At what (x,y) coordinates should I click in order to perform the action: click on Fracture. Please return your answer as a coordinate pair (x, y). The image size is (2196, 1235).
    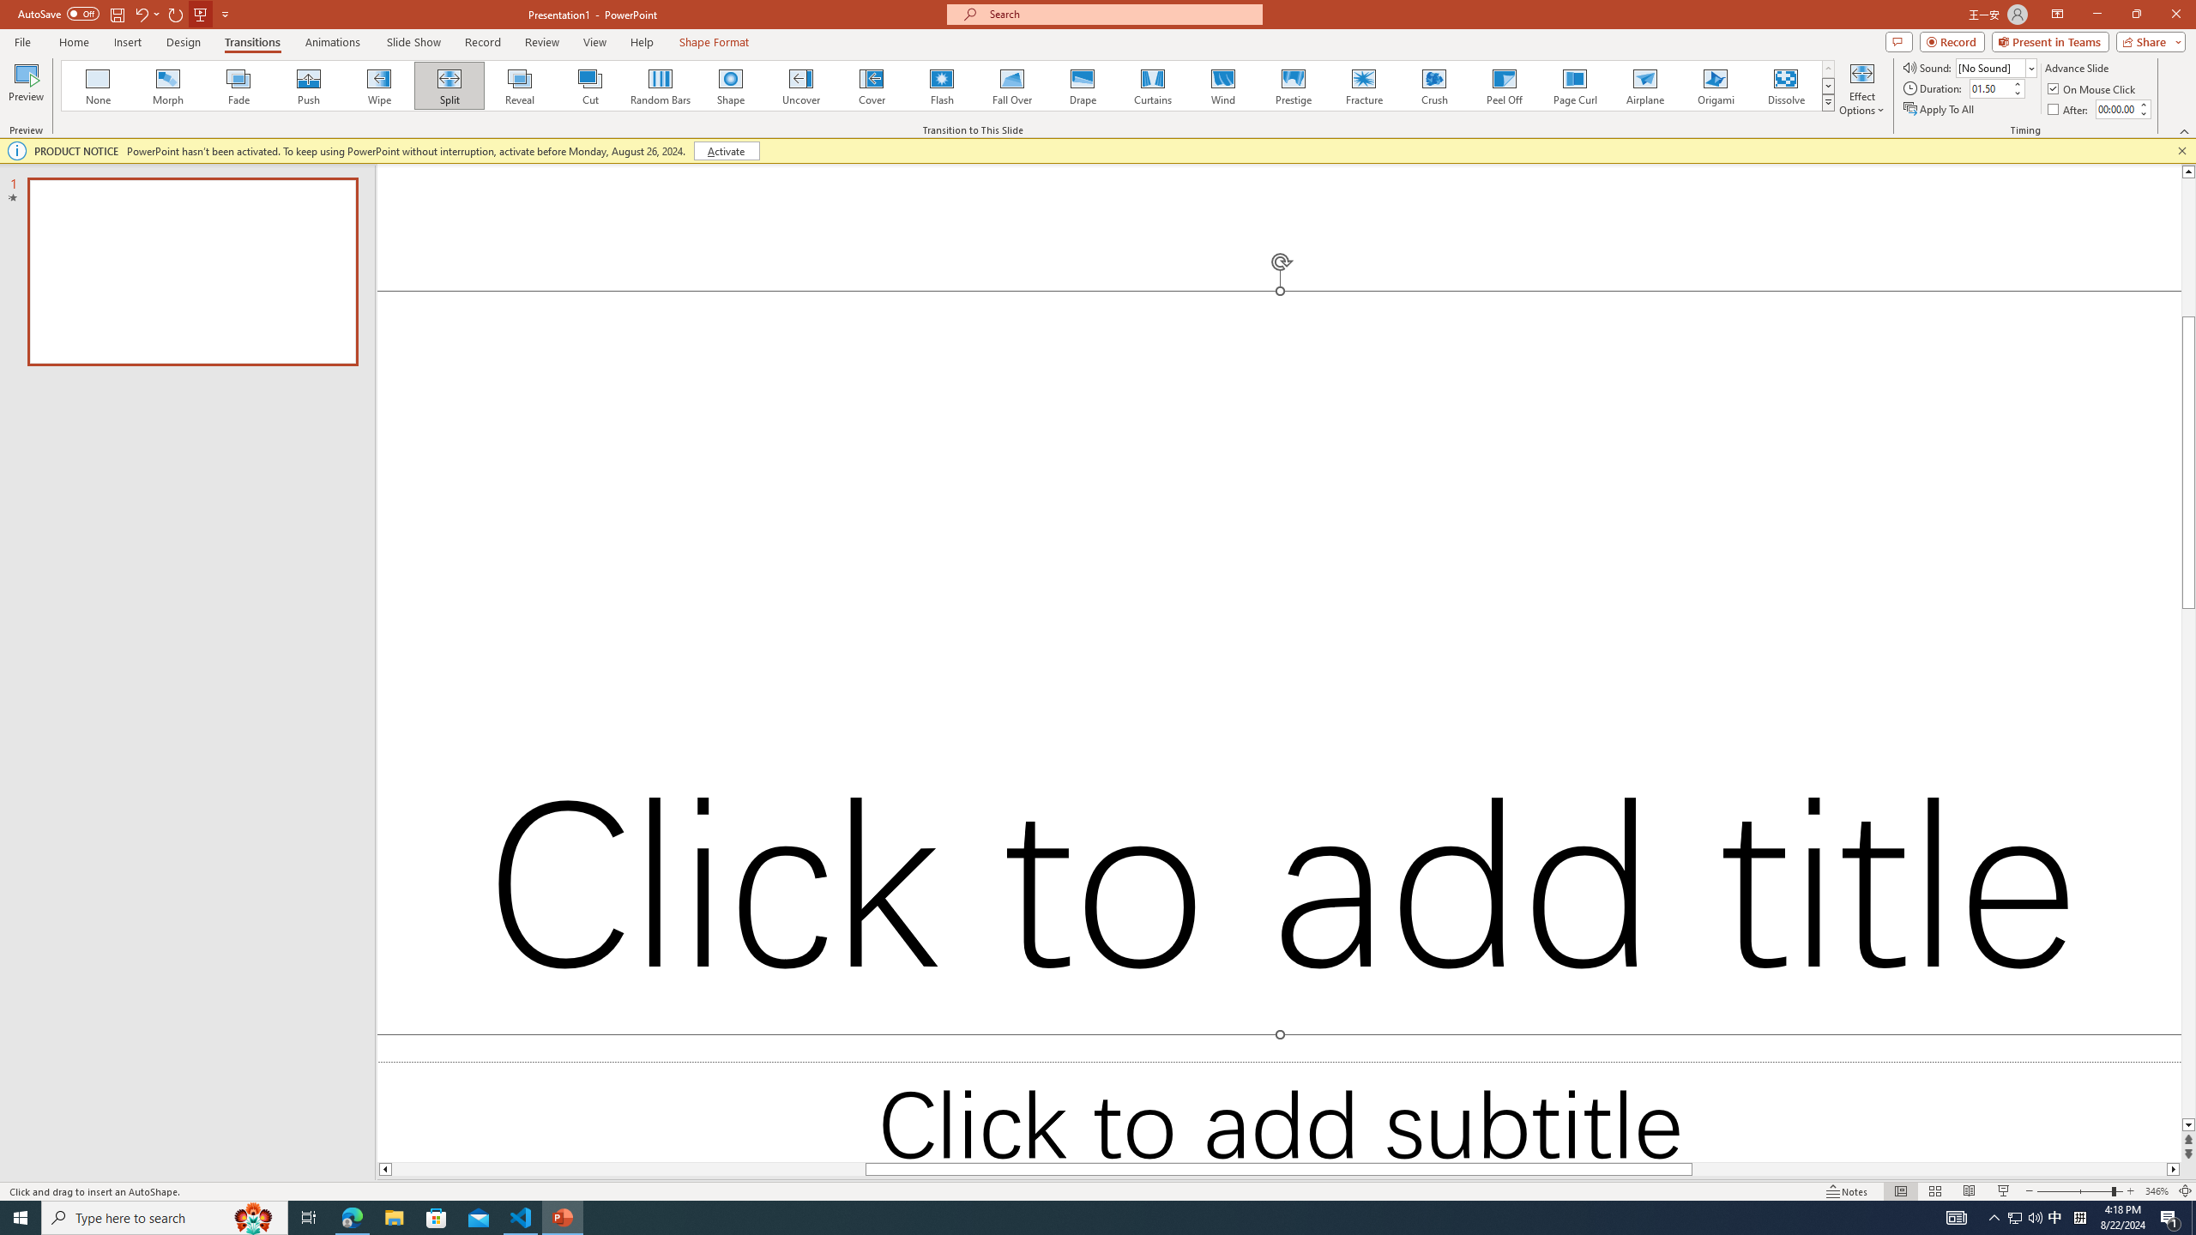
    Looking at the image, I should click on (1363, 86).